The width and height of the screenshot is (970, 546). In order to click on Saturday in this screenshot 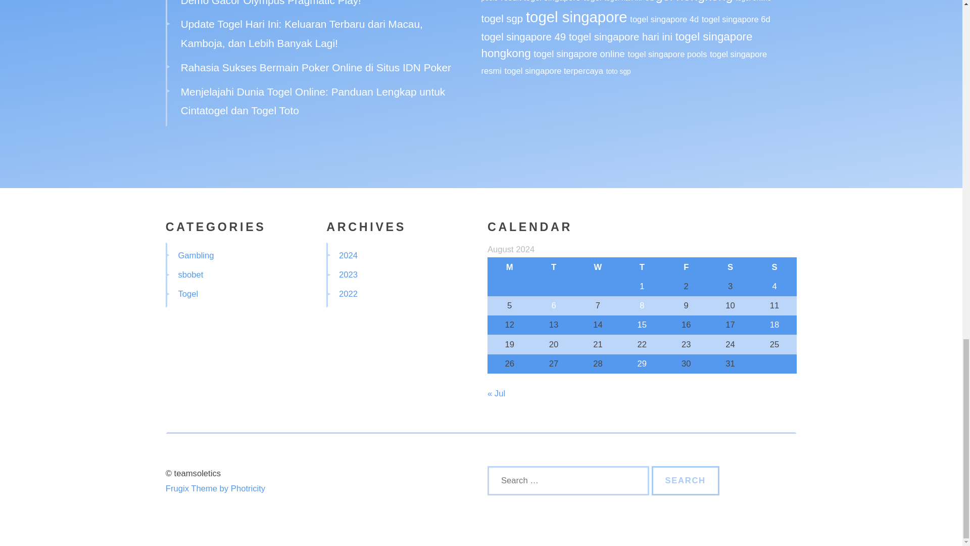, I will do `click(730, 266)`.